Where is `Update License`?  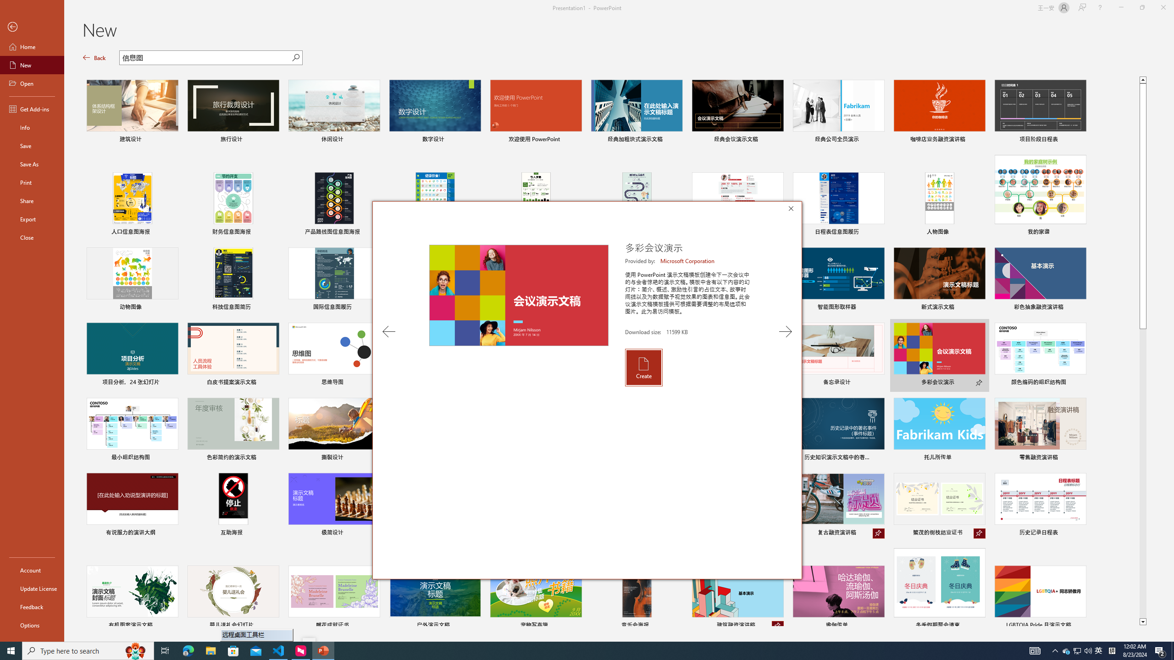
Update License is located at coordinates (32, 588).